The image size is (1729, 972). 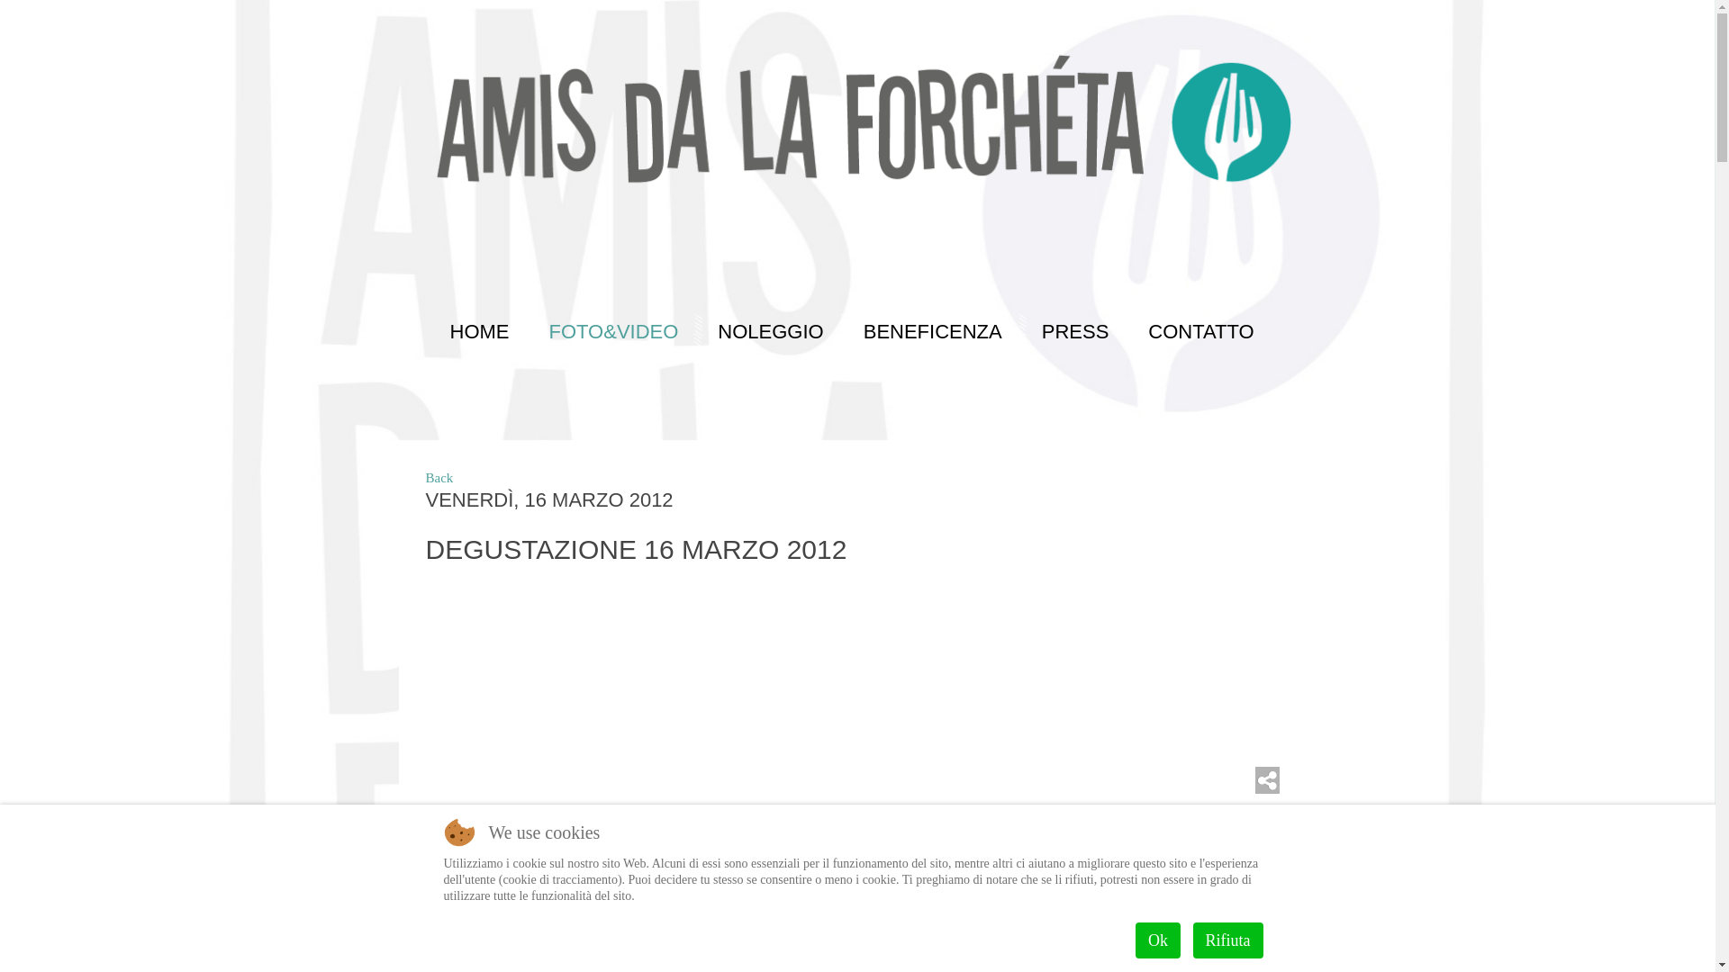 What do you see at coordinates (1158, 940) in the screenshot?
I see `Ok` at bounding box center [1158, 940].